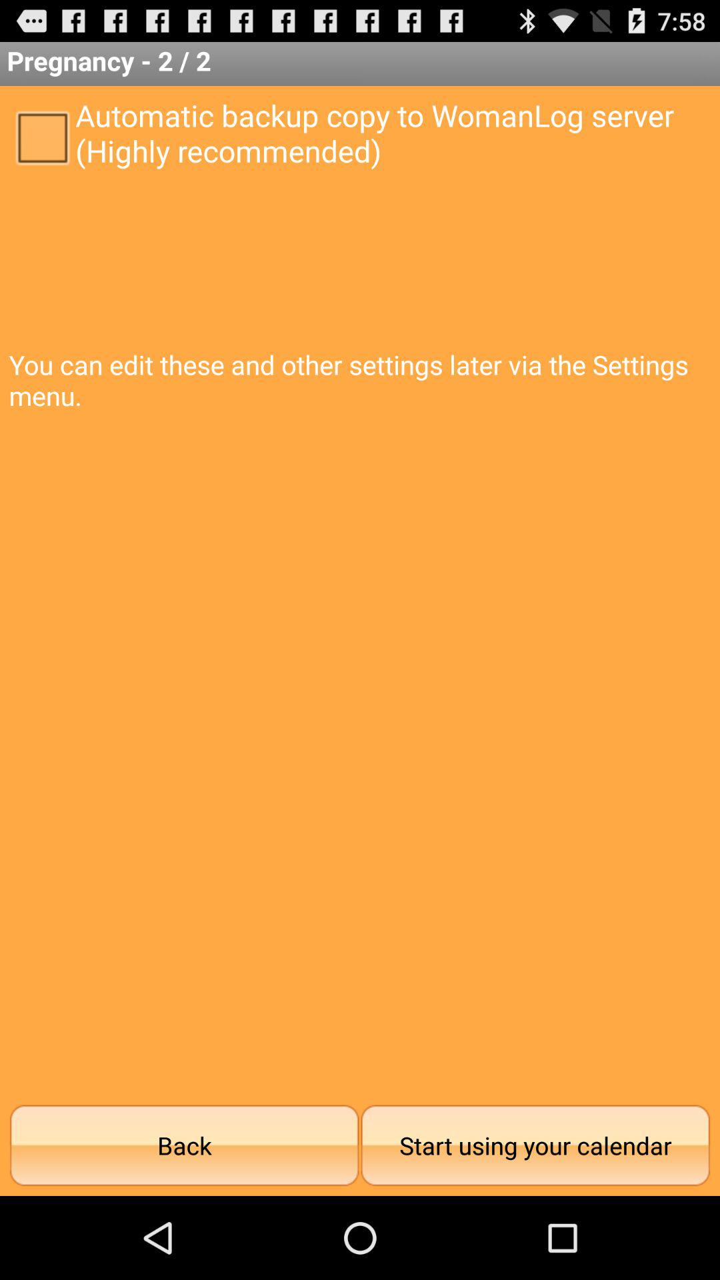 This screenshot has width=720, height=1280. I want to click on jump to the back icon, so click(184, 1145).